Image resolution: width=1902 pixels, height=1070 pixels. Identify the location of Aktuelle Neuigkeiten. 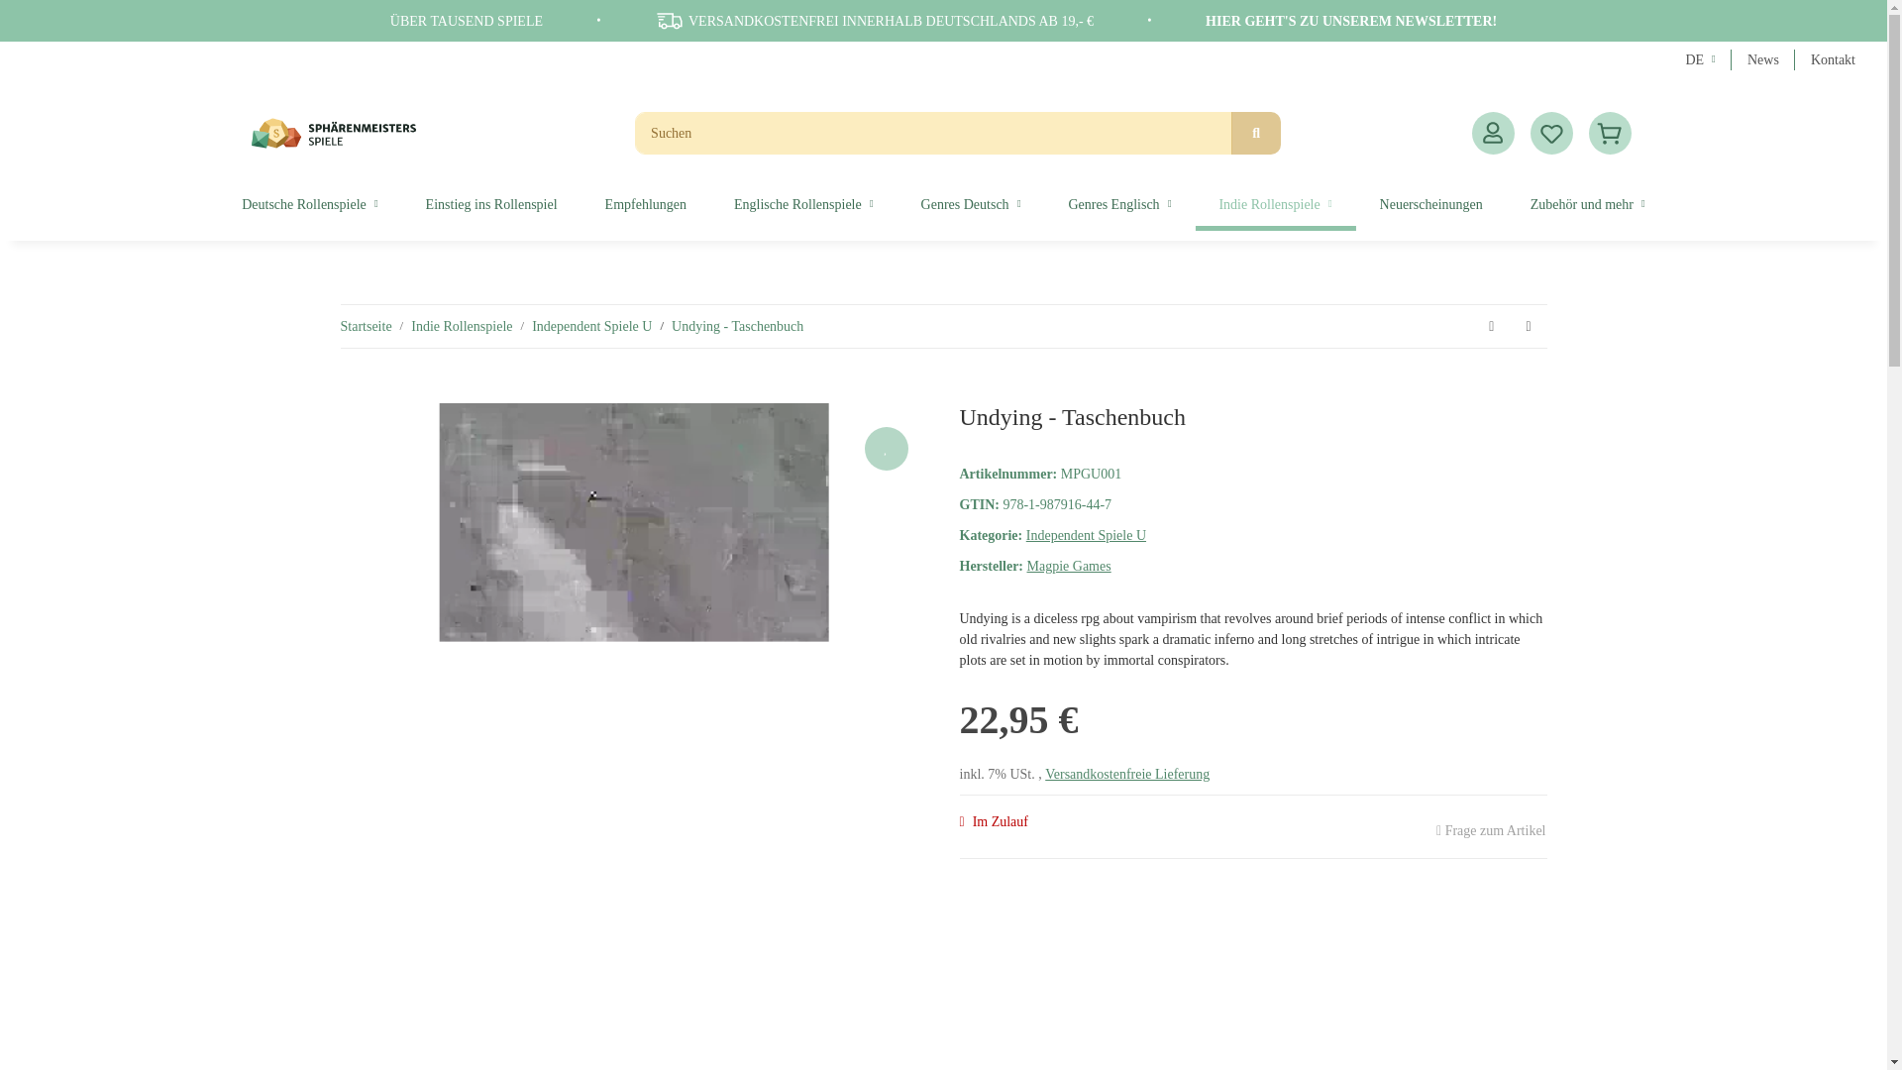
(1763, 59).